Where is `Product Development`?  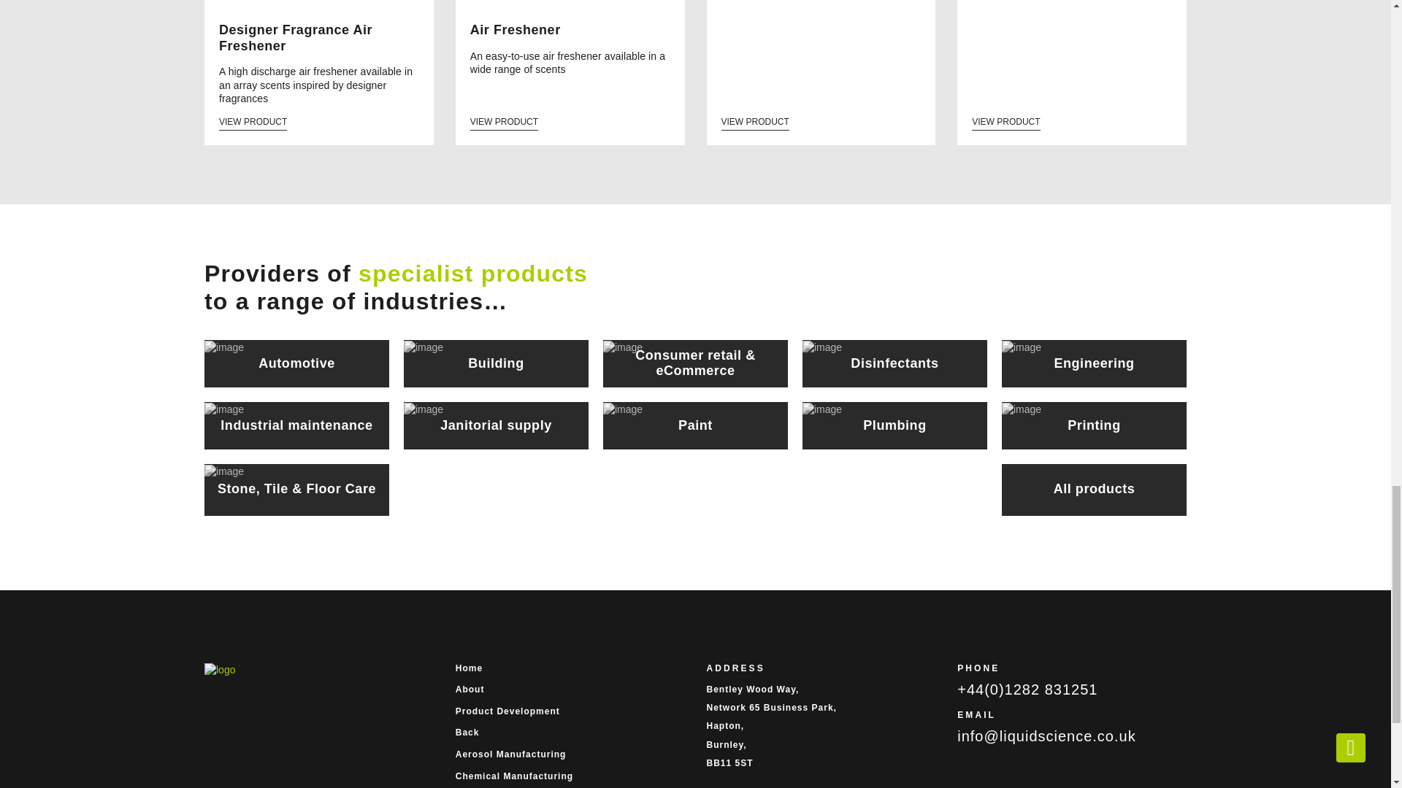
Product Development is located at coordinates (570, 711).